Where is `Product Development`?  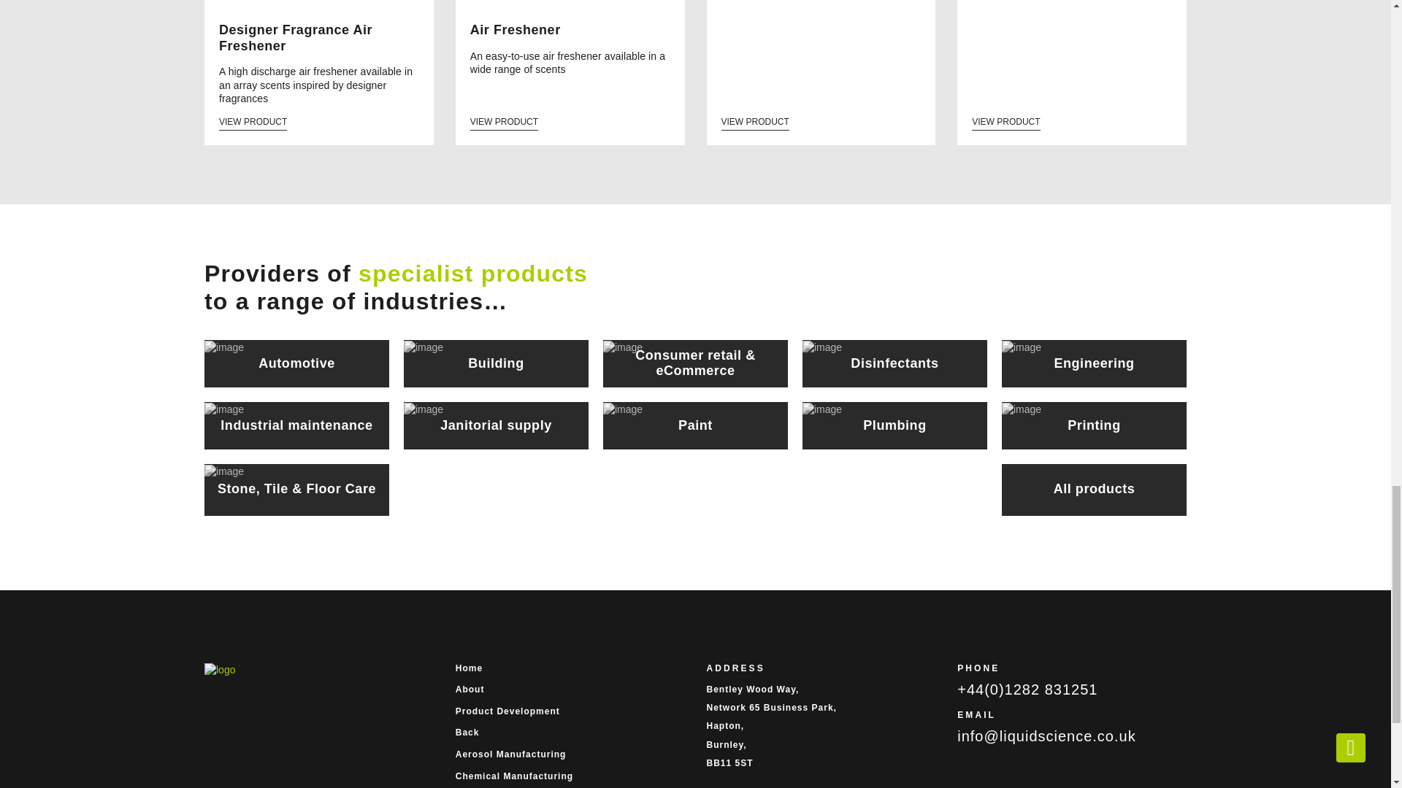
Product Development is located at coordinates (570, 711).